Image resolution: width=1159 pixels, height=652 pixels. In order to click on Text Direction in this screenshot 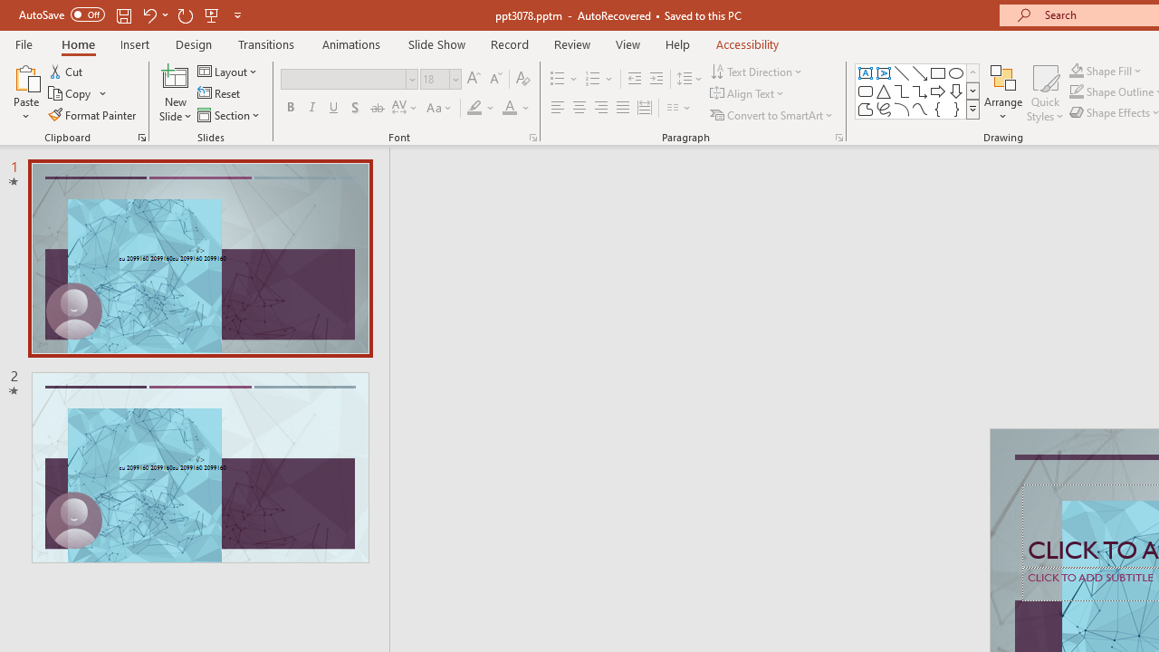, I will do `click(757, 71)`.